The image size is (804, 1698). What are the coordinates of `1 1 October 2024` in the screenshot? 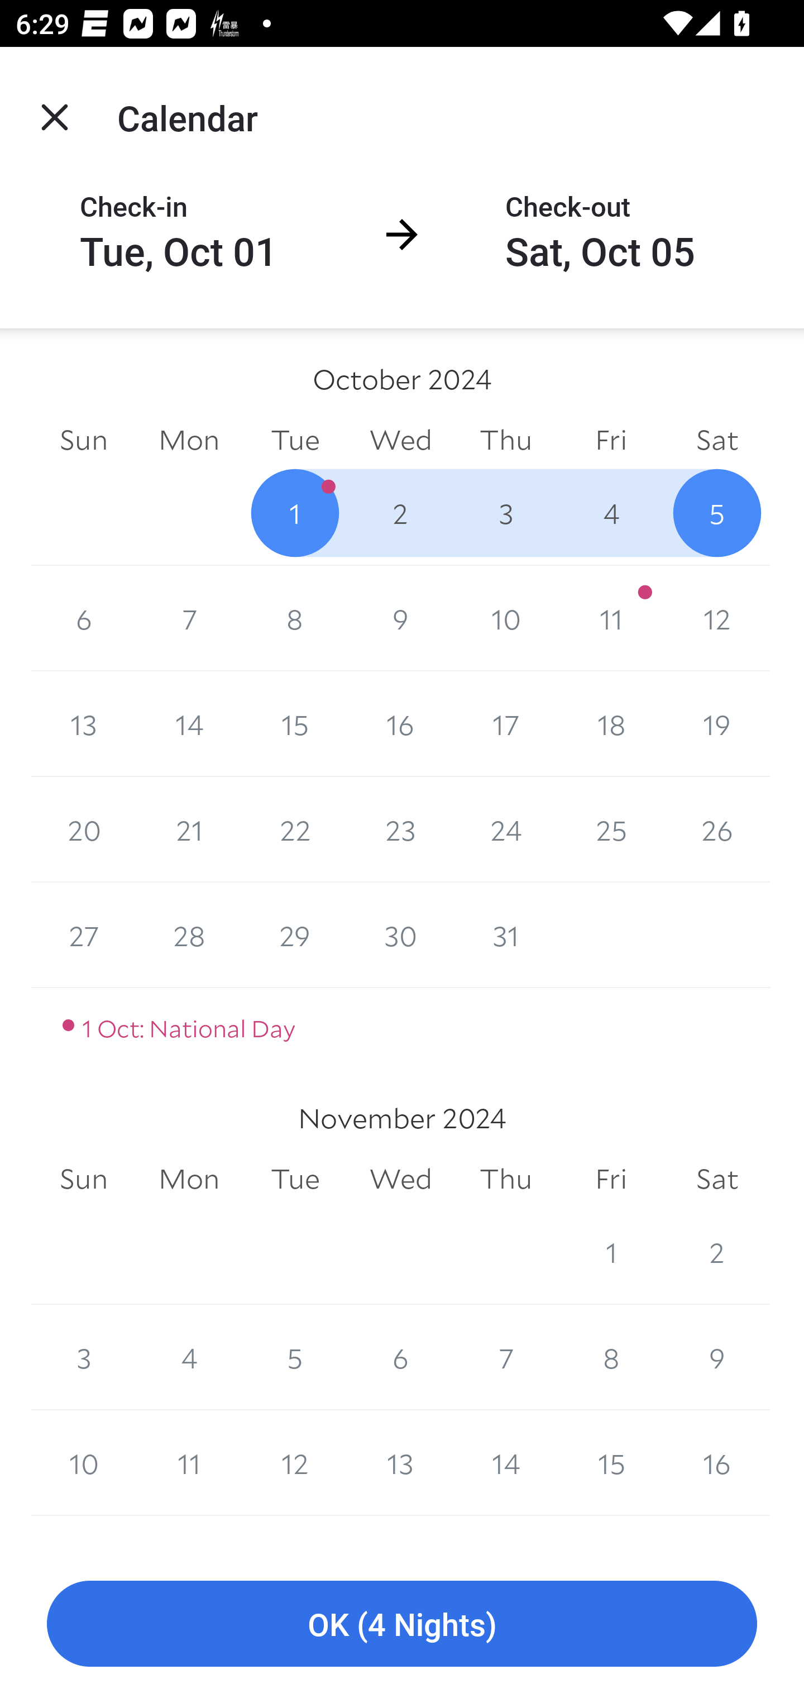 It's located at (295, 513).